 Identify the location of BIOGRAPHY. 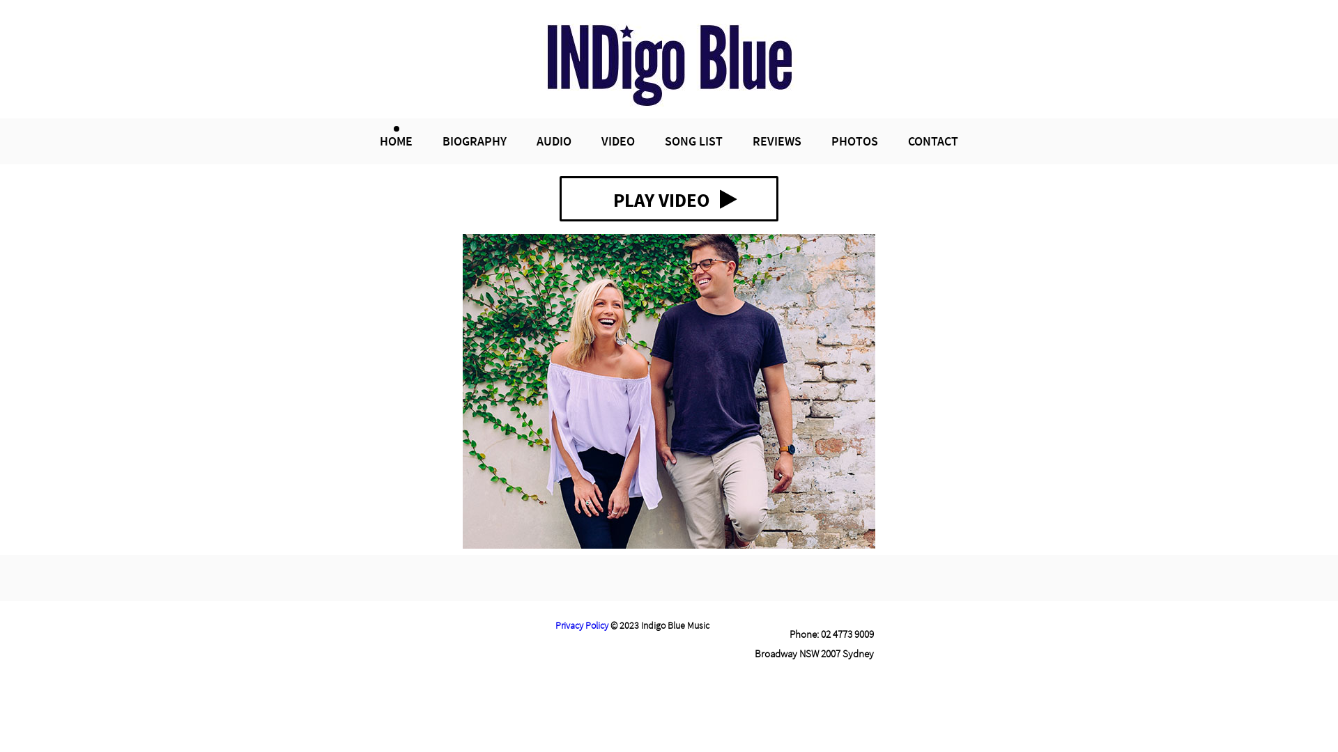
(475, 141).